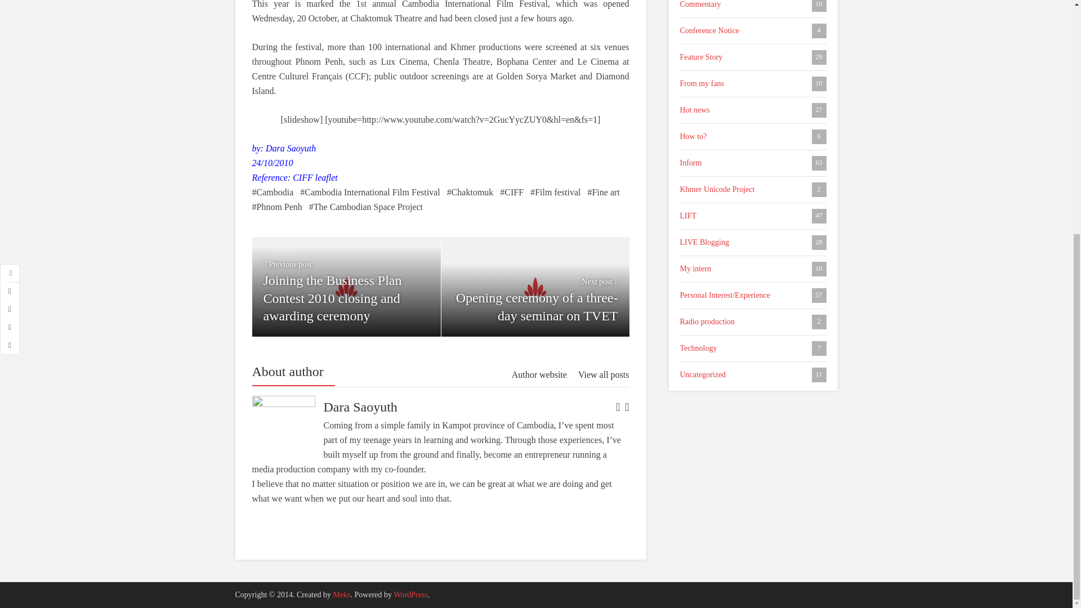 This screenshot has height=608, width=1081. What do you see at coordinates (604, 375) in the screenshot?
I see `View all posts` at bounding box center [604, 375].